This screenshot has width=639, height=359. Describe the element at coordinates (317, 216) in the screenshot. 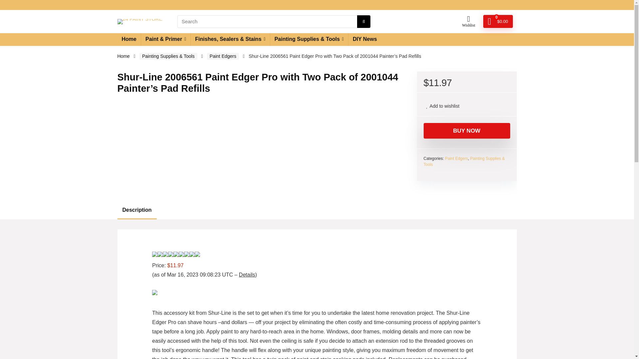

I see `Description` at that location.